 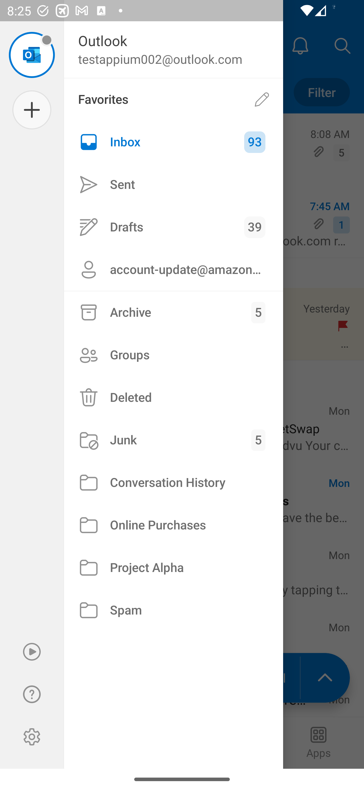 I want to click on Groups Groups, 3 of 9, level 1, so click(x=173, y=354).